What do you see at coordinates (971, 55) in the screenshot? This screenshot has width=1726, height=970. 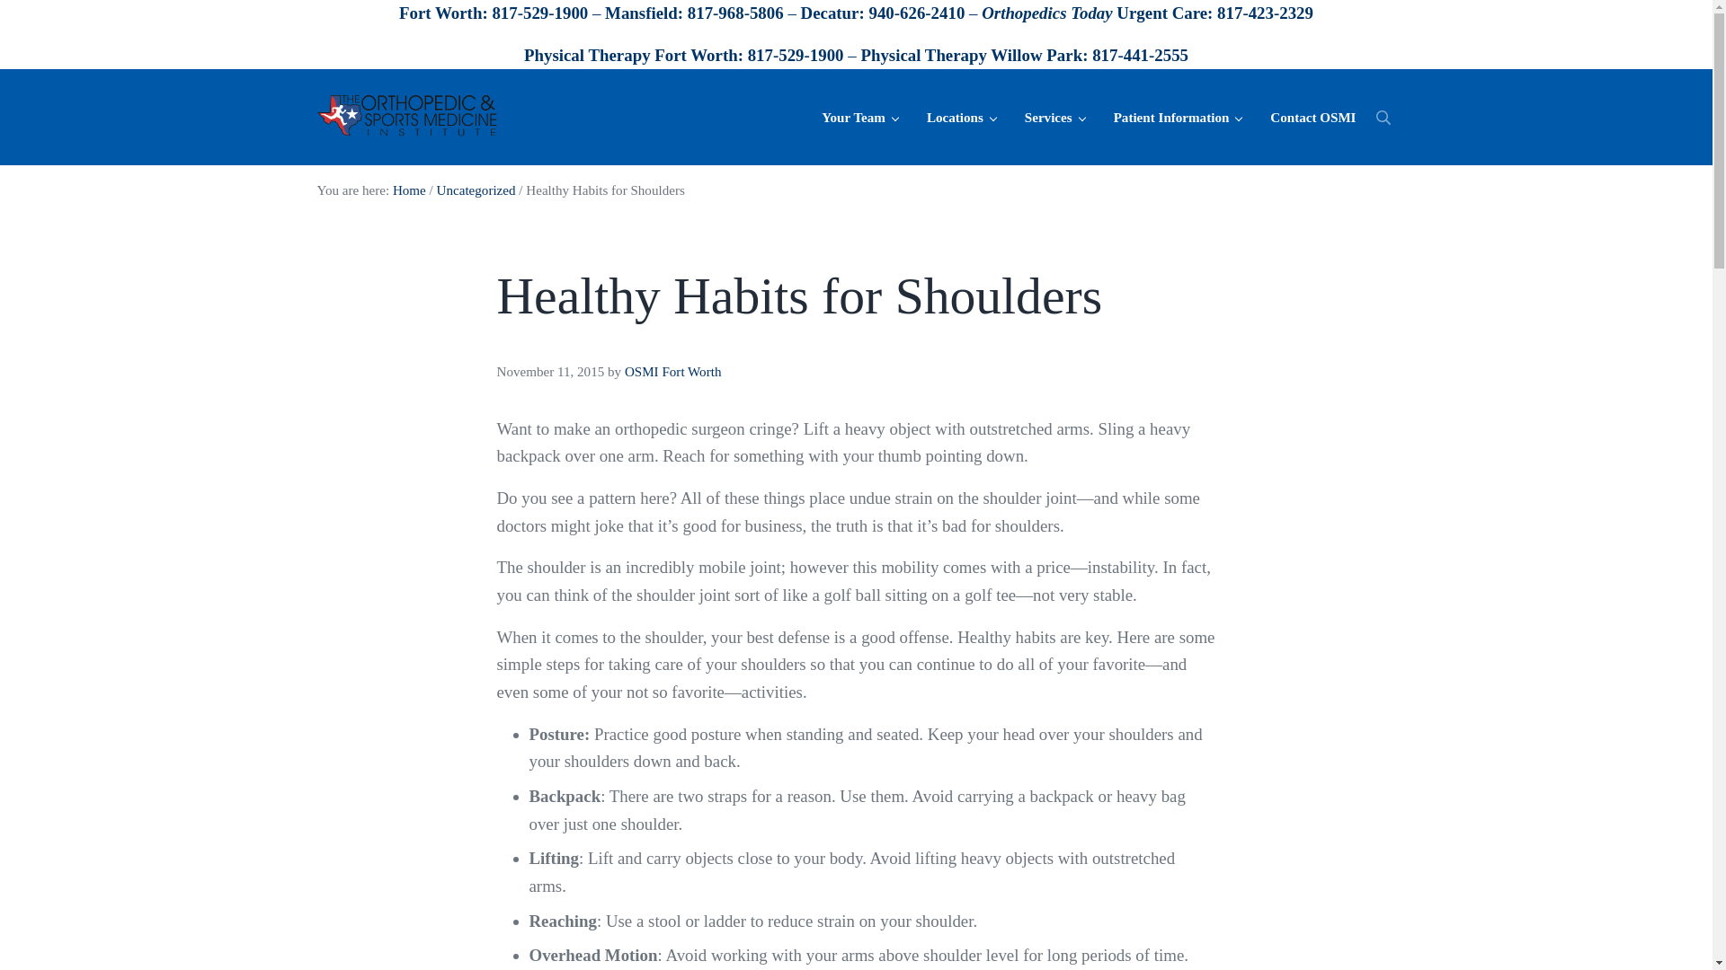 I see `Physical Therapy Willow Park` at bounding box center [971, 55].